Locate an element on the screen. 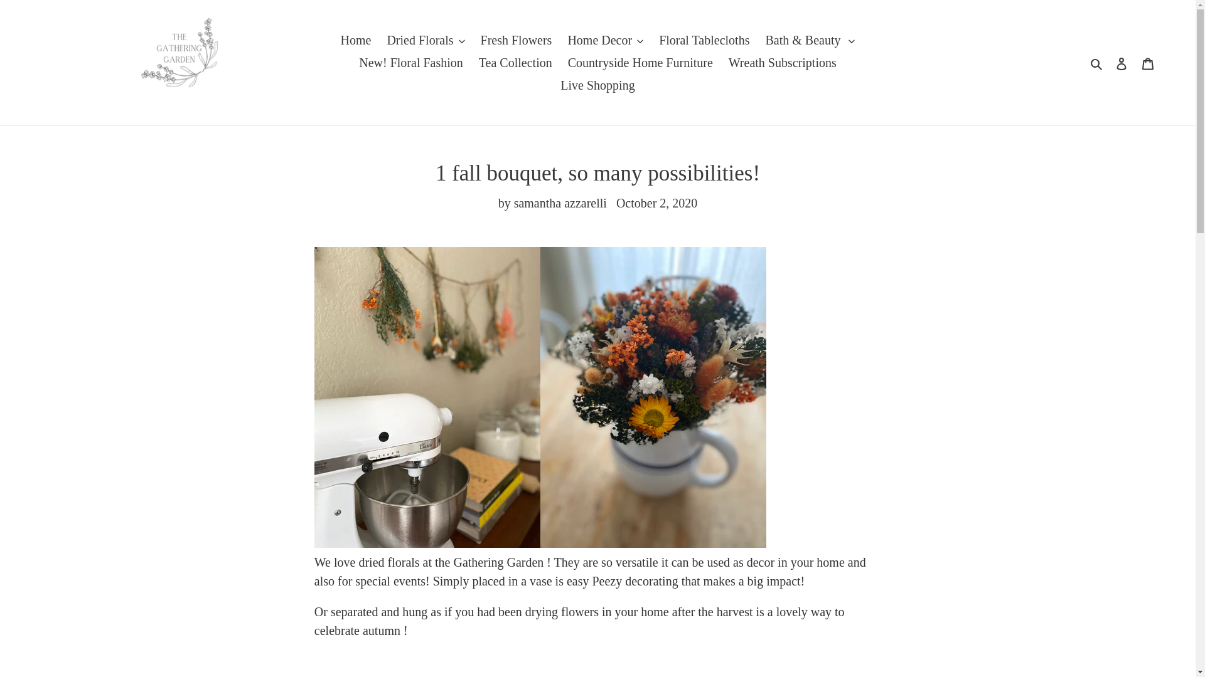 This screenshot has width=1205, height=677. Live Shopping is located at coordinates (597, 85).